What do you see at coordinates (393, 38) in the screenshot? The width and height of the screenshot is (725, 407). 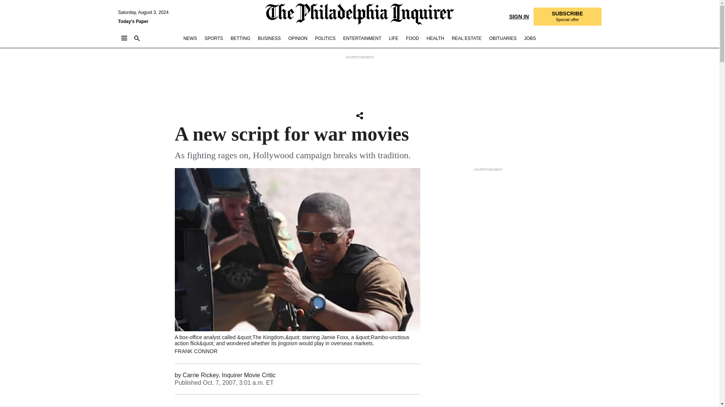 I see `LIFE` at bounding box center [393, 38].